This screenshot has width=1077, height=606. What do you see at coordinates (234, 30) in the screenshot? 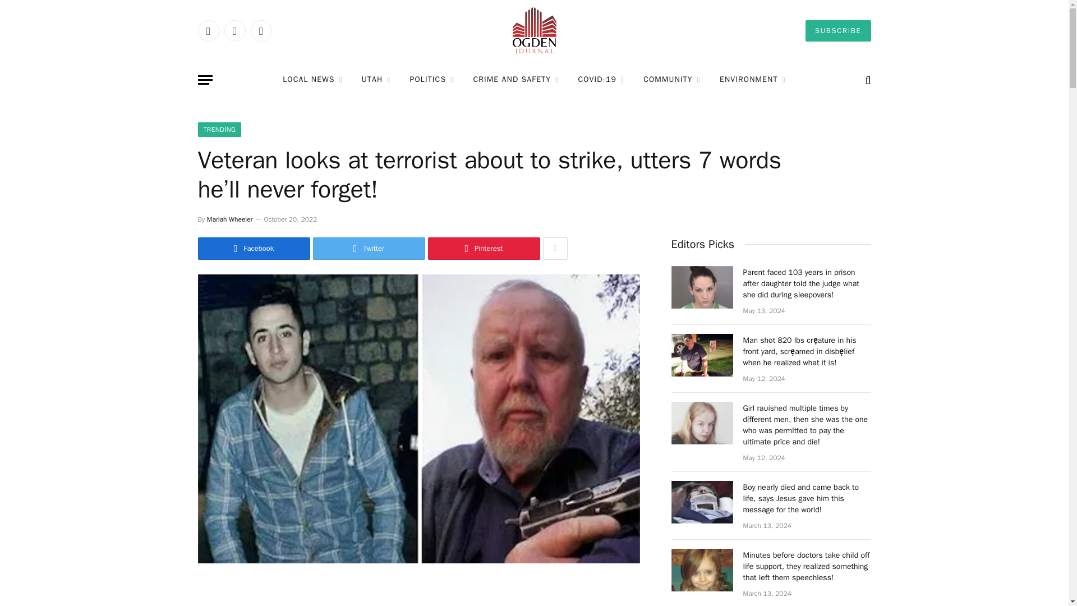
I see `Twitter` at bounding box center [234, 30].